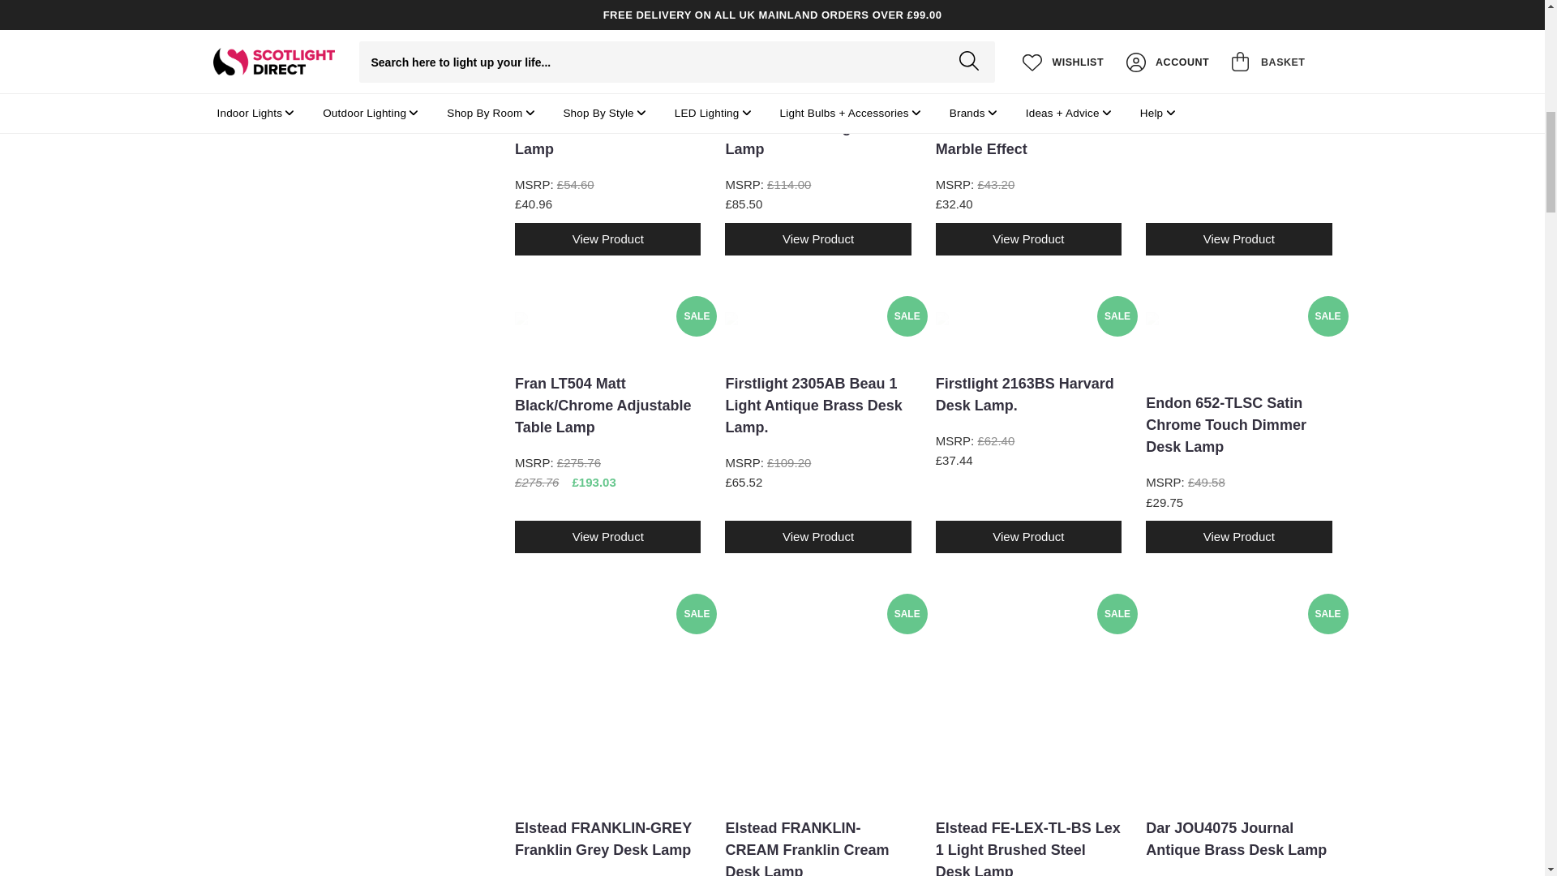 This screenshot has width=1557, height=876. I want to click on Firstlight 2163BS Harvard Desk Lamp., so click(1028, 333).